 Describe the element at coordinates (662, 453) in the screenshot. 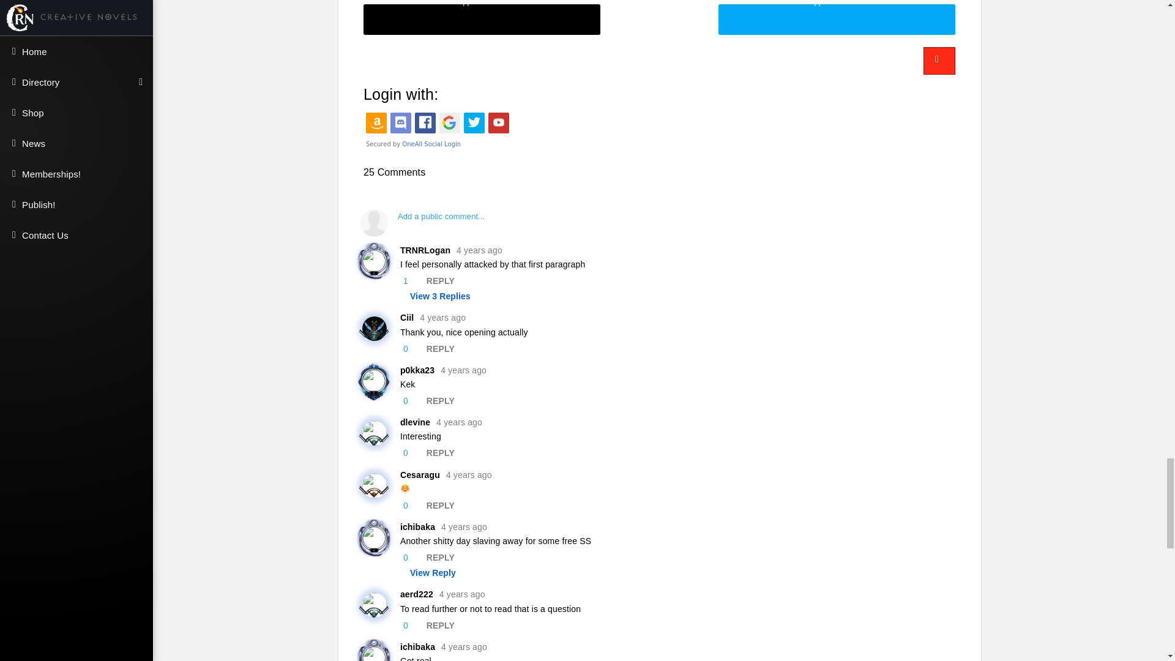

I see `0REPLY` at that location.